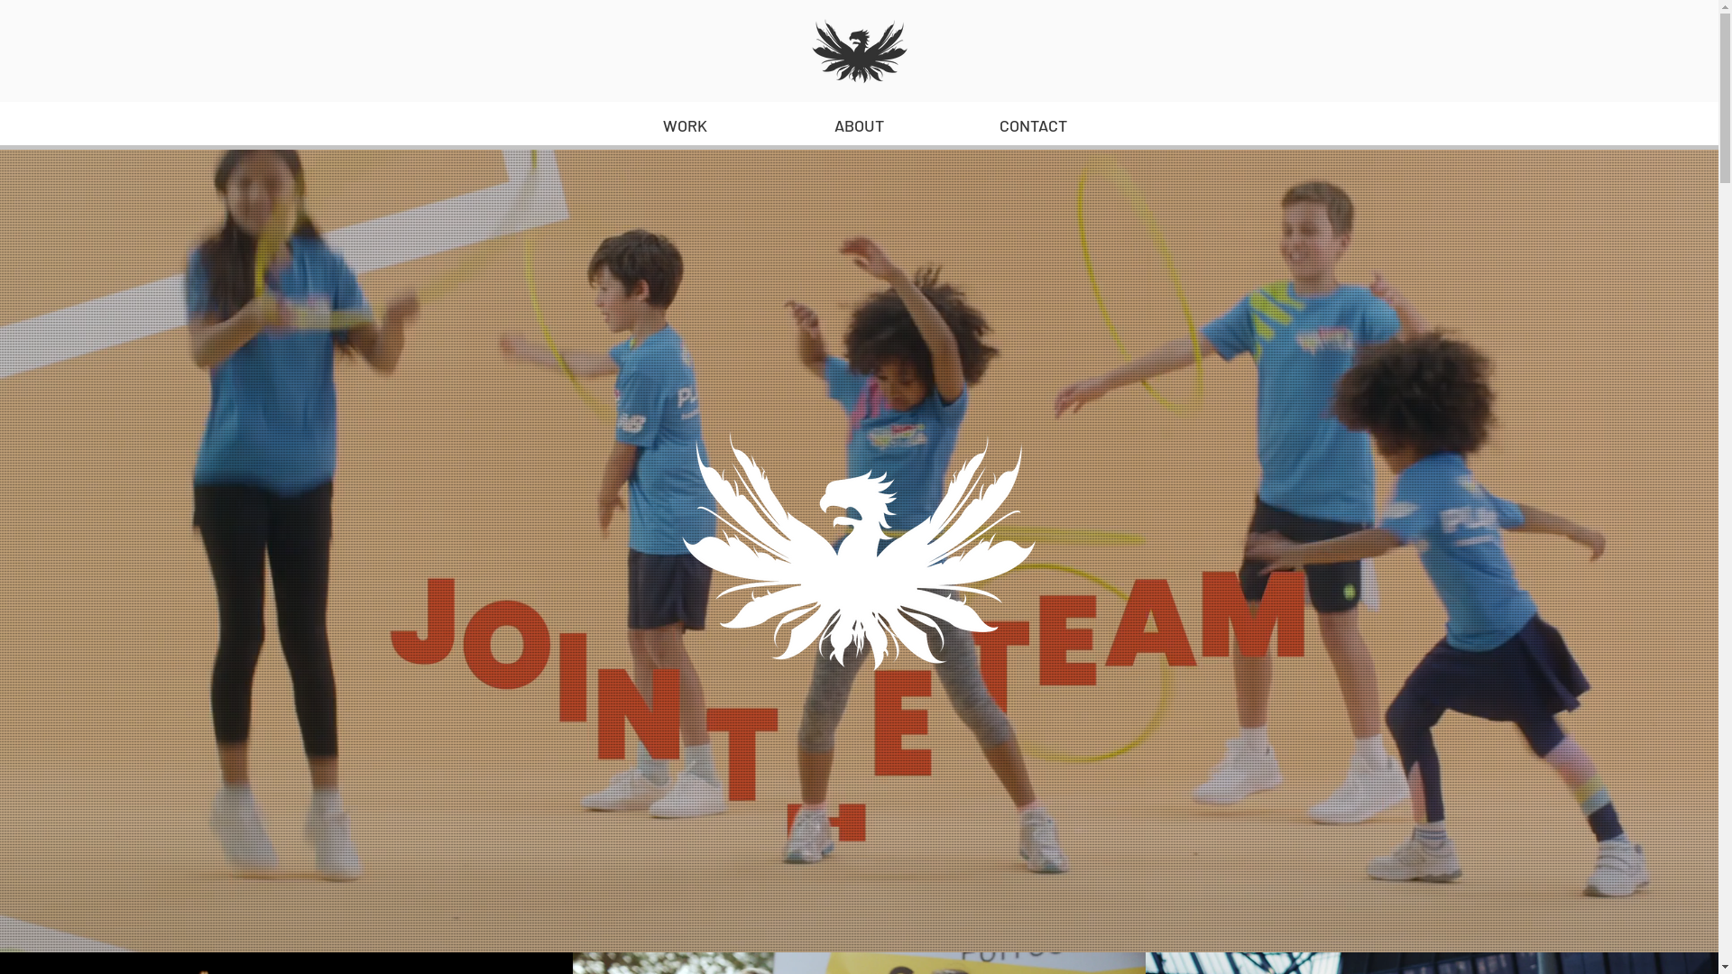  Describe the element at coordinates (859, 126) in the screenshot. I see `ABOUT` at that location.